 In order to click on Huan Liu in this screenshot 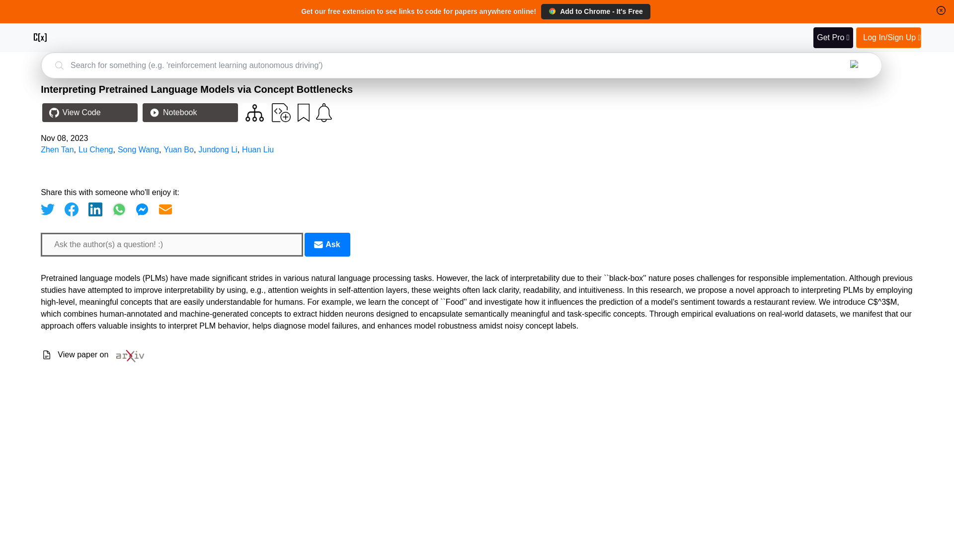, I will do `click(258, 149)`.